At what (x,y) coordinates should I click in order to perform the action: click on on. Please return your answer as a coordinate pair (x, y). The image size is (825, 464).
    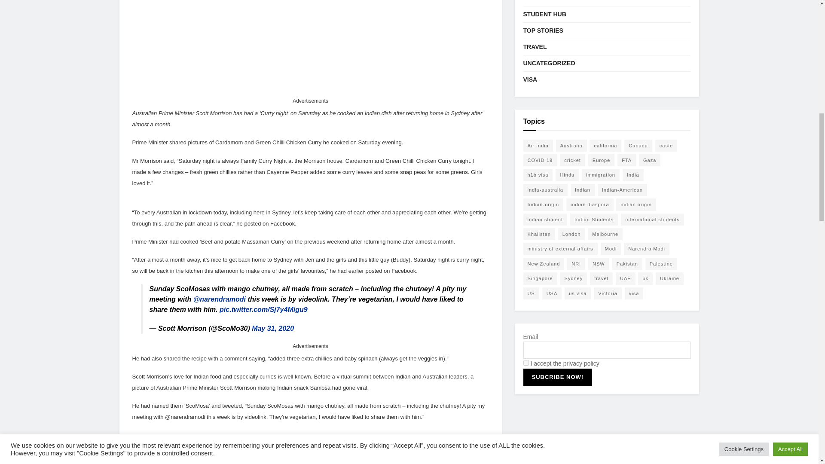
    Looking at the image, I should click on (526, 363).